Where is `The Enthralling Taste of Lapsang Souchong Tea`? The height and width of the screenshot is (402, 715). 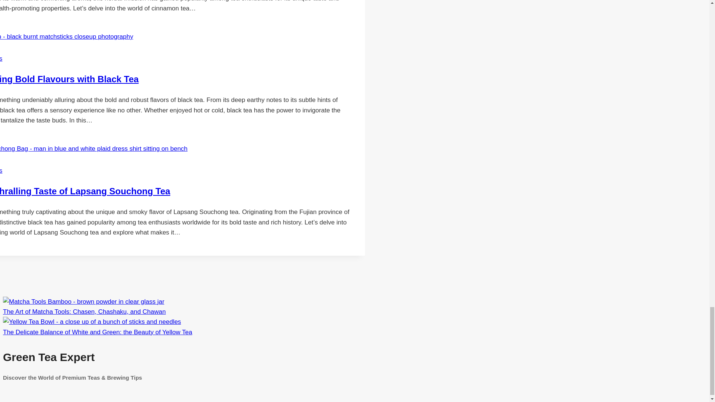 The Enthralling Taste of Lapsang Souchong Tea is located at coordinates (85, 191).